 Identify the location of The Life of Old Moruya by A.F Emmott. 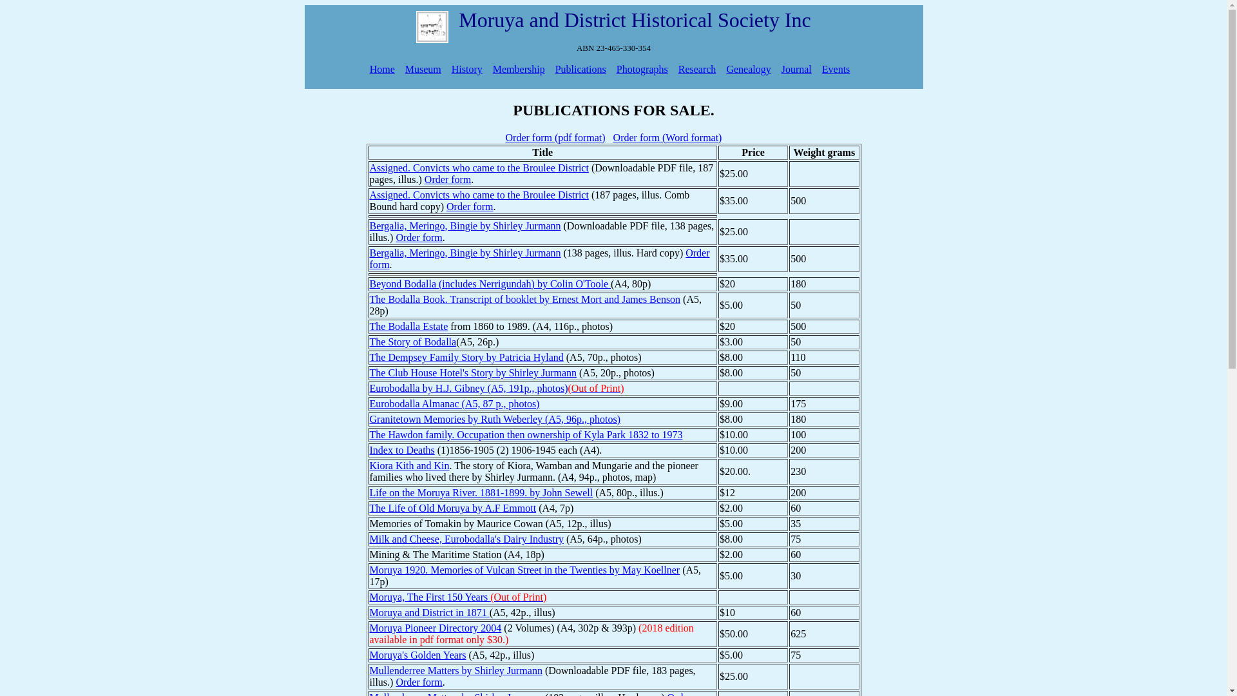
(454, 508).